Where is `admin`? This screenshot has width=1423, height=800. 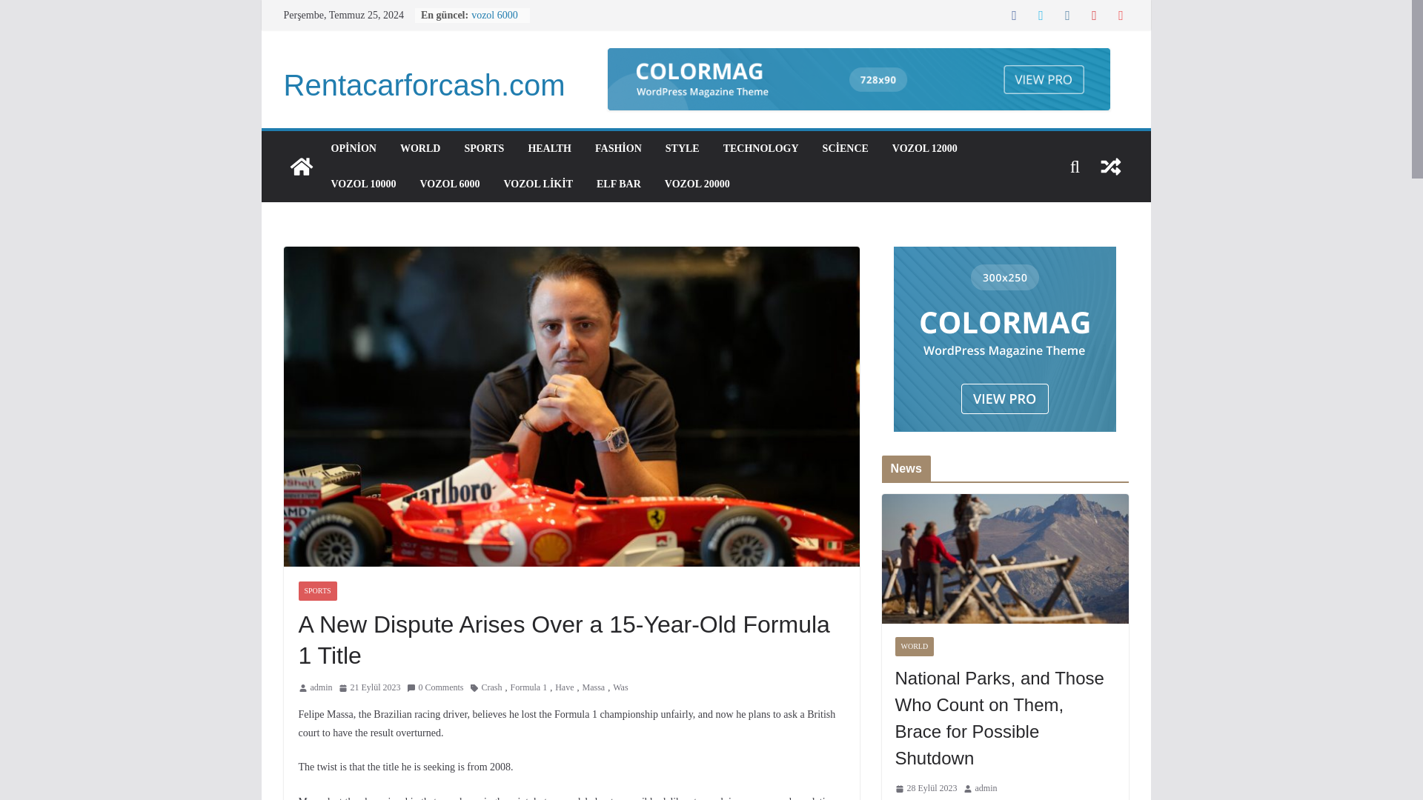
admin is located at coordinates (320, 687).